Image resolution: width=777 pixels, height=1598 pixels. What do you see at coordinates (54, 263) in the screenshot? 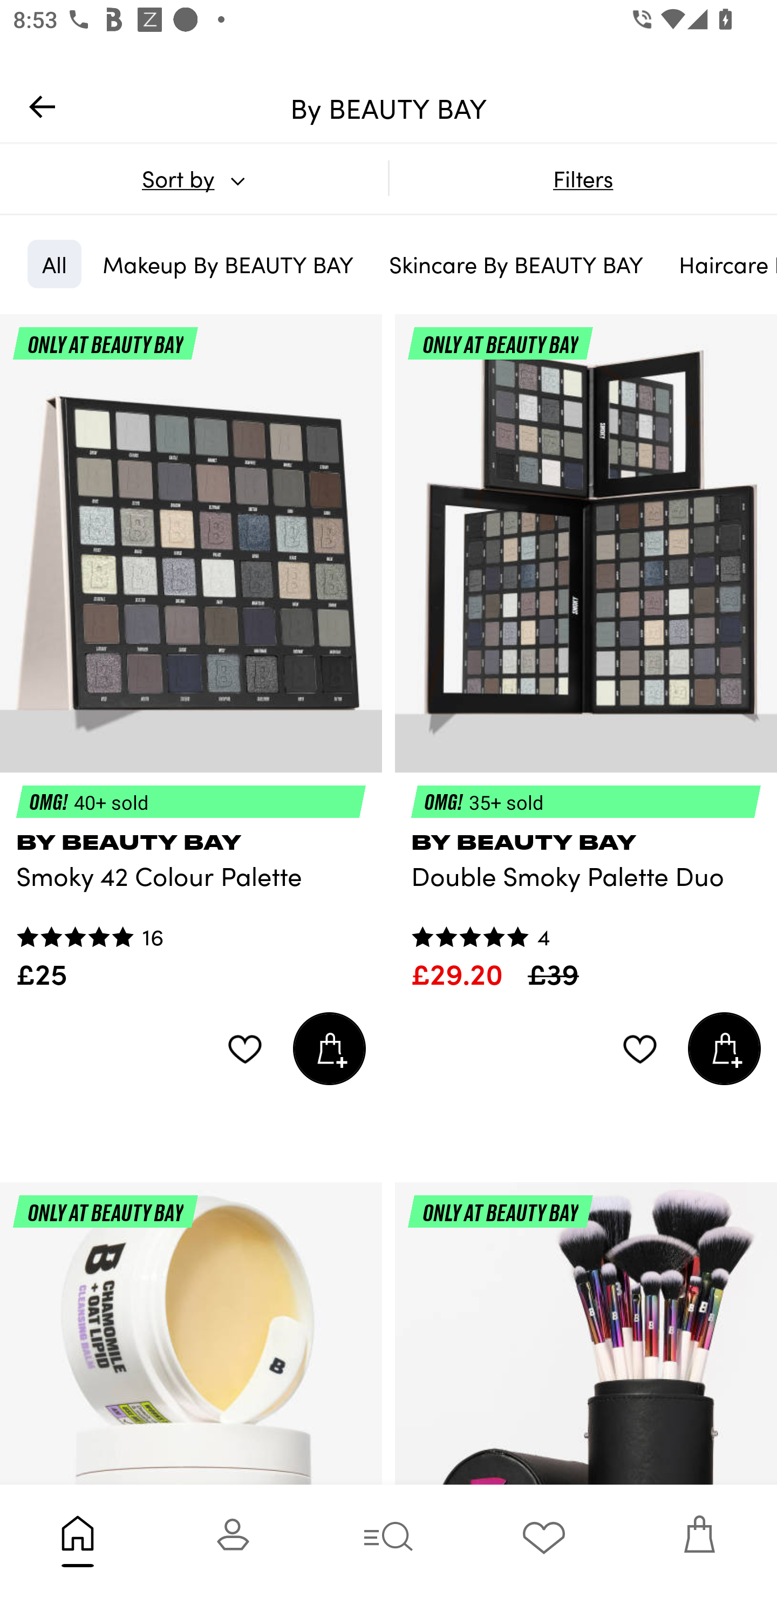
I see `All` at bounding box center [54, 263].